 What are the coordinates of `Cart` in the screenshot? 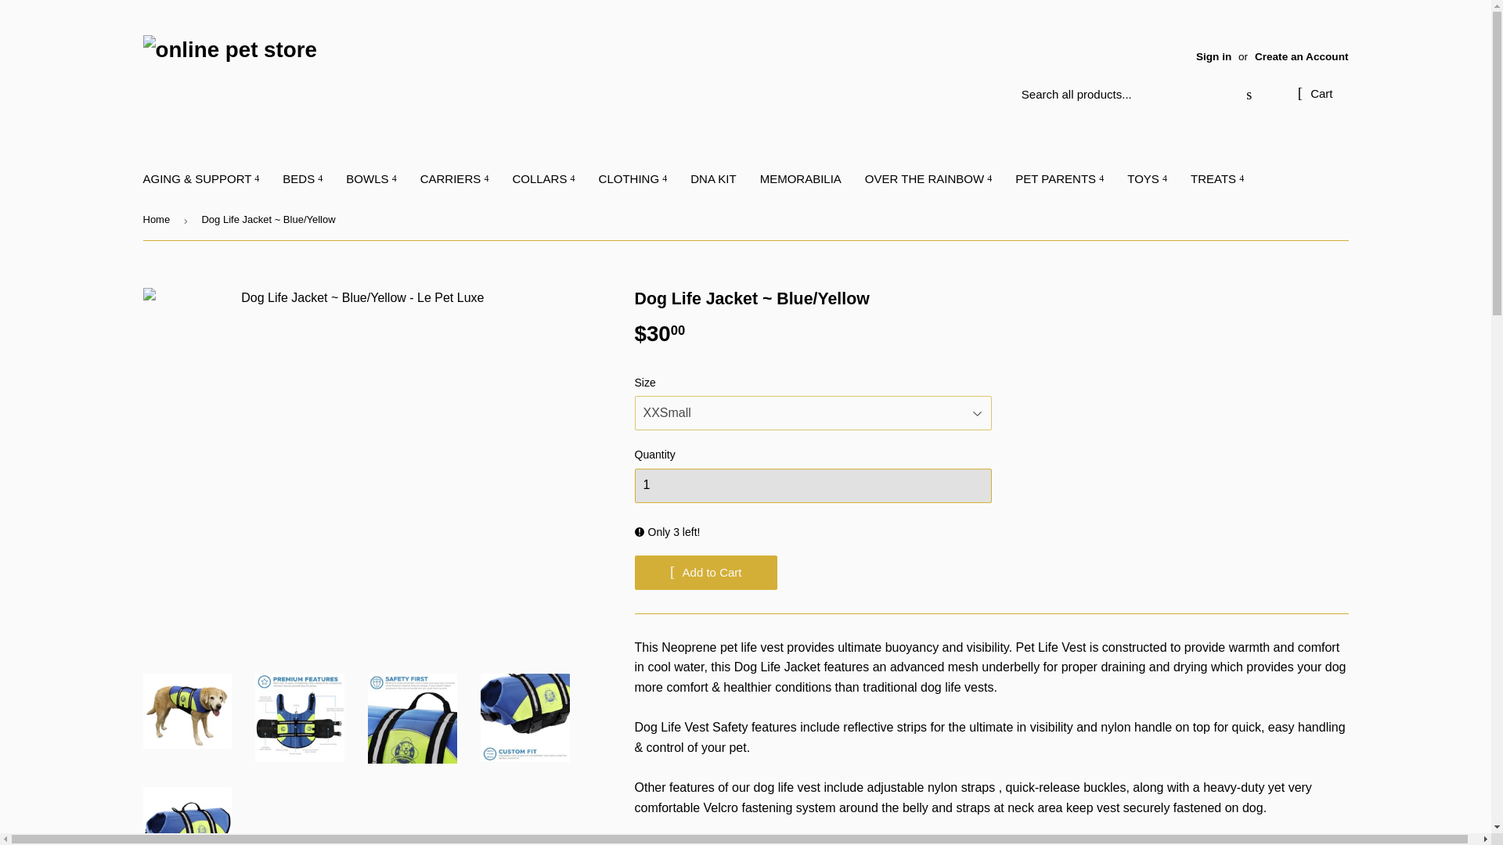 It's located at (1315, 94).